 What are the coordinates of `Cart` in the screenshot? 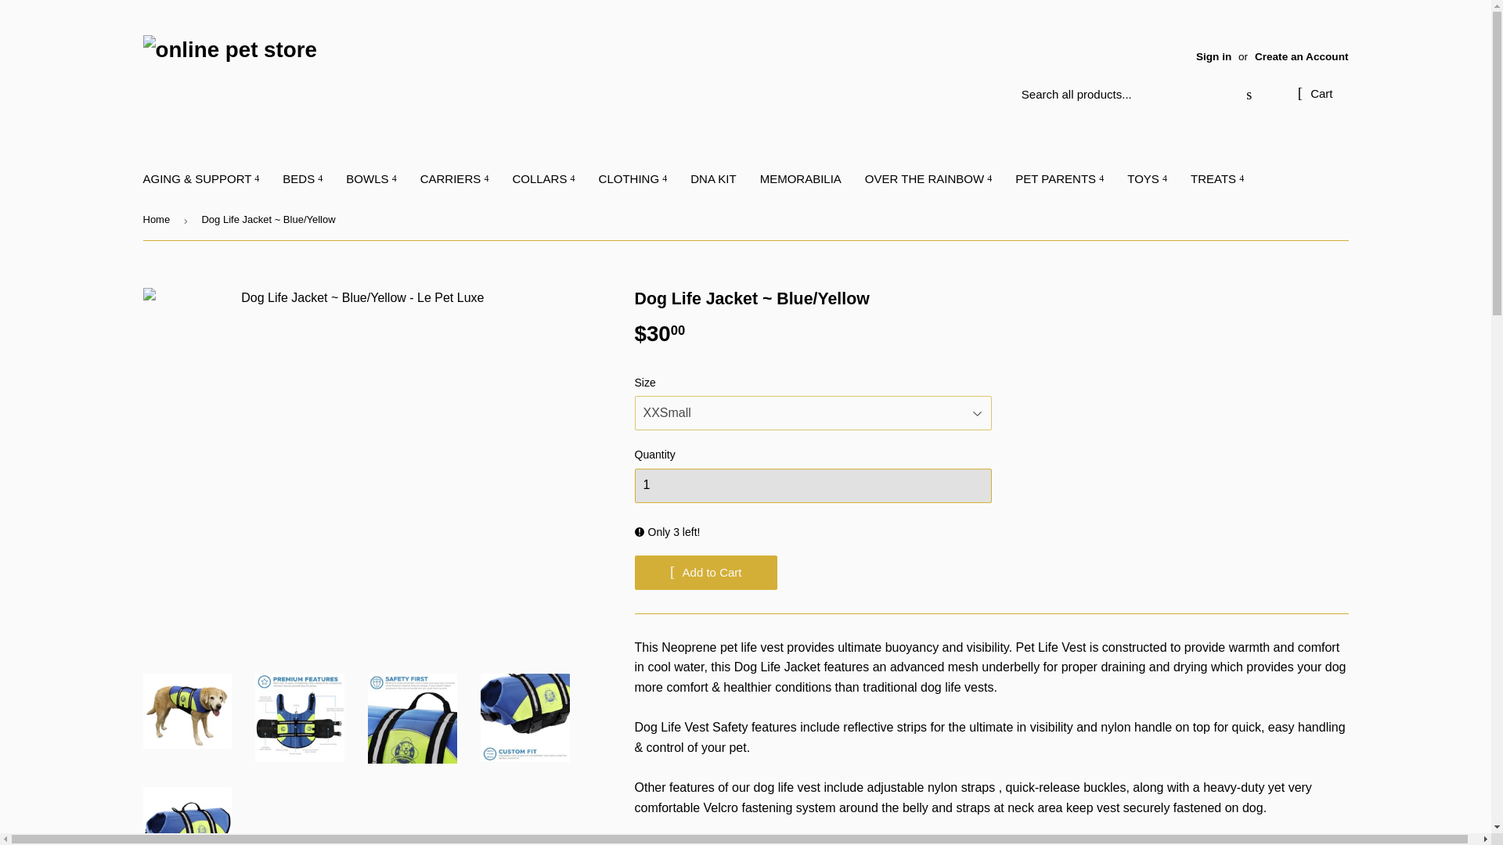 It's located at (1315, 94).